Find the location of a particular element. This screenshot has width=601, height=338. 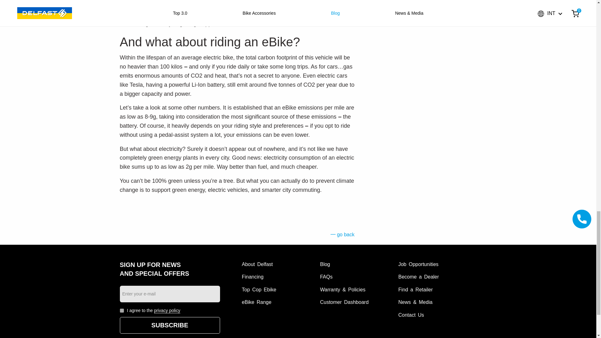

Contact Us is located at coordinates (411, 315).